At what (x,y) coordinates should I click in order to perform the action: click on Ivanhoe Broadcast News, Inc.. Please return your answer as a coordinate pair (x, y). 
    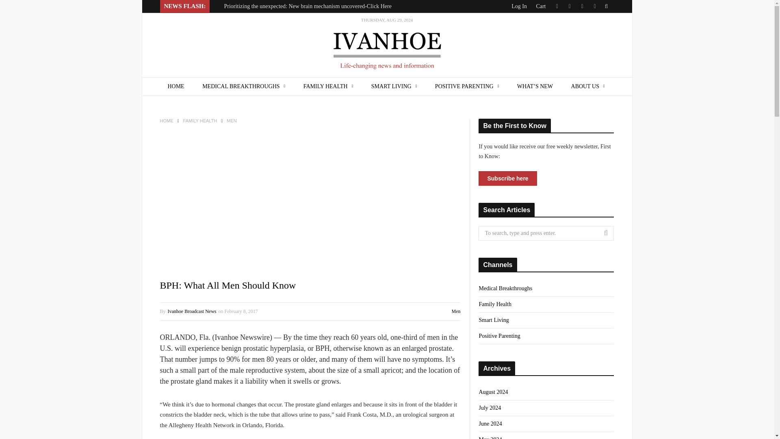
    Looking at the image, I should click on (387, 46).